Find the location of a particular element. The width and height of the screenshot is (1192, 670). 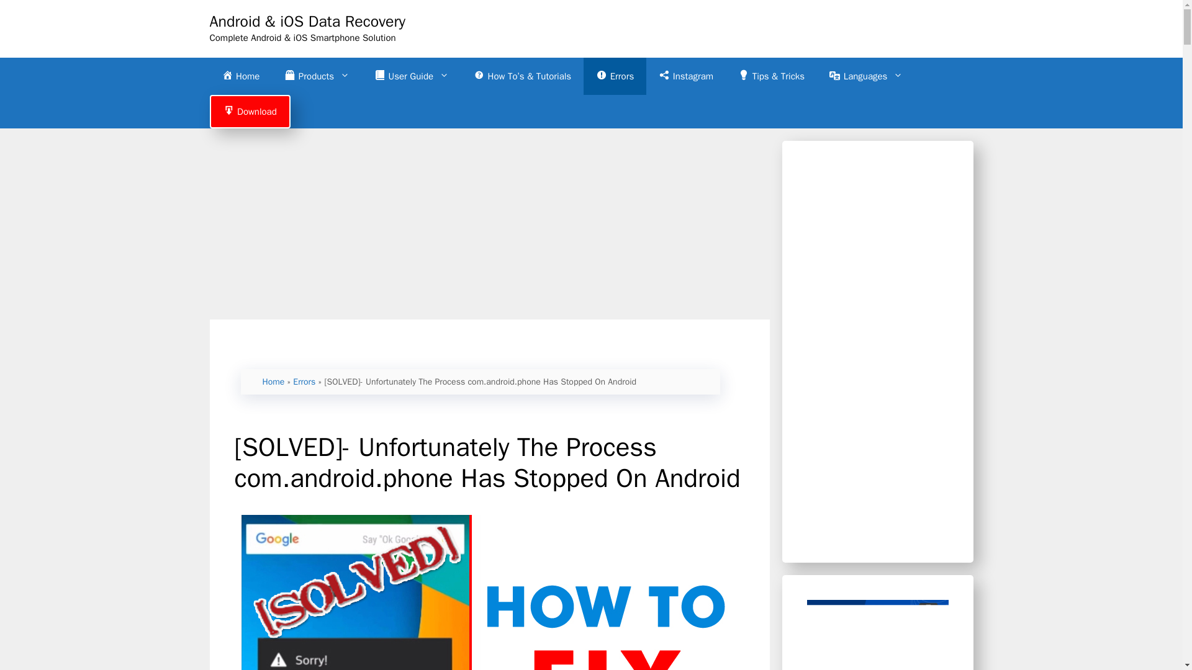

Errors is located at coordinates (615, 76).